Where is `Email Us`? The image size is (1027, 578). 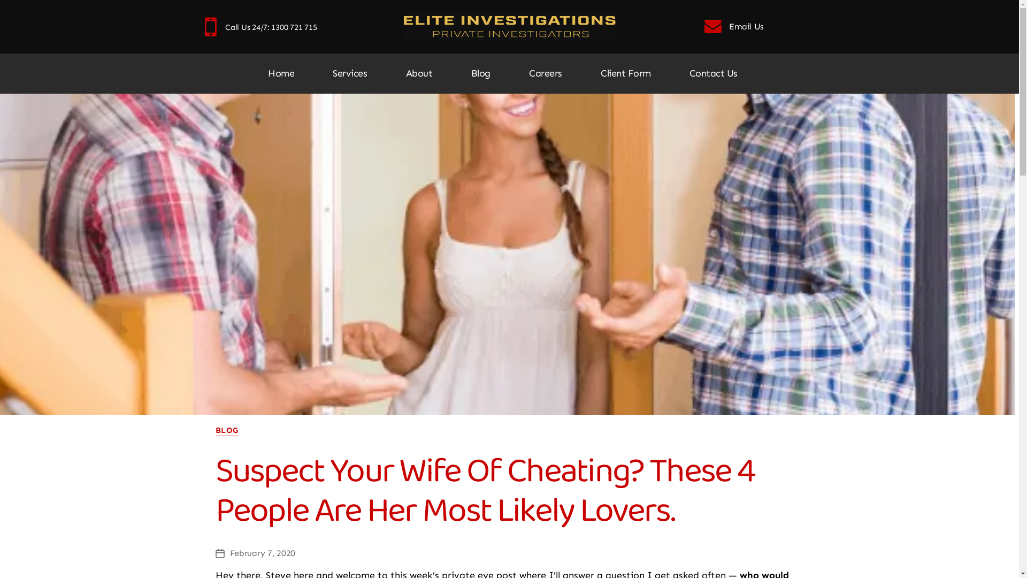
Email Us is located at coordinates (738, 27).